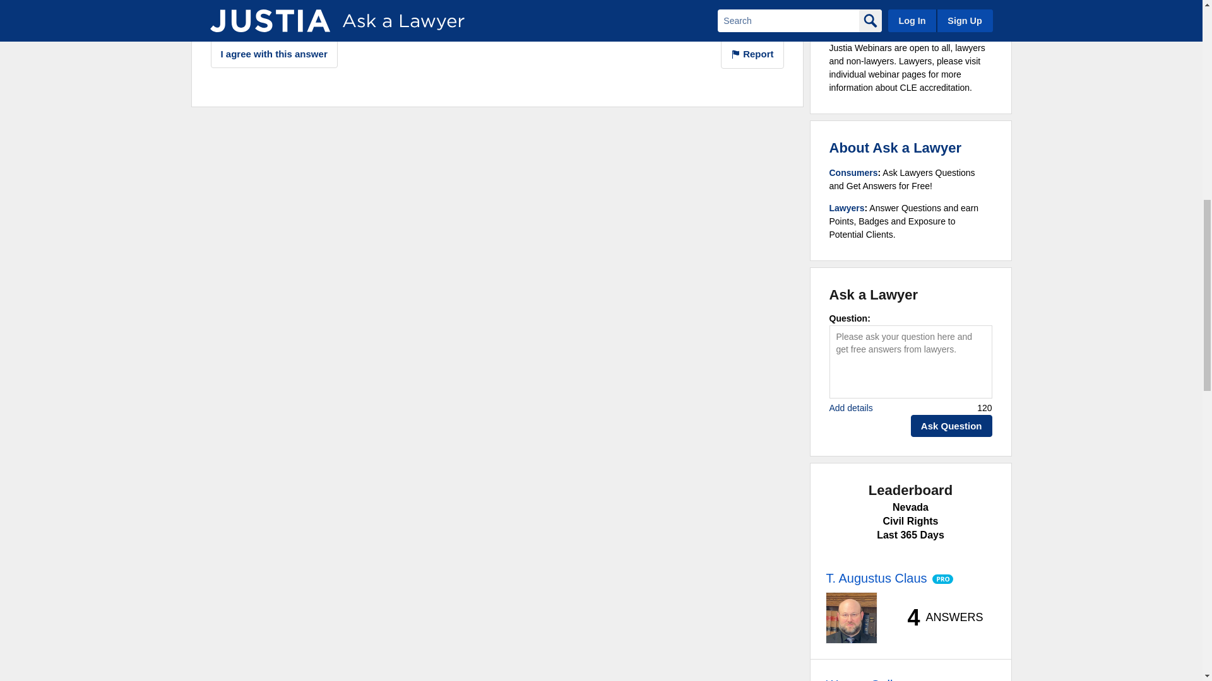 Image resolution: width=1212 pixels, height=681 pixels. I want to click on Ask a Lawyer - Leaderboard - Lawyer Stats, so click(938, 618).